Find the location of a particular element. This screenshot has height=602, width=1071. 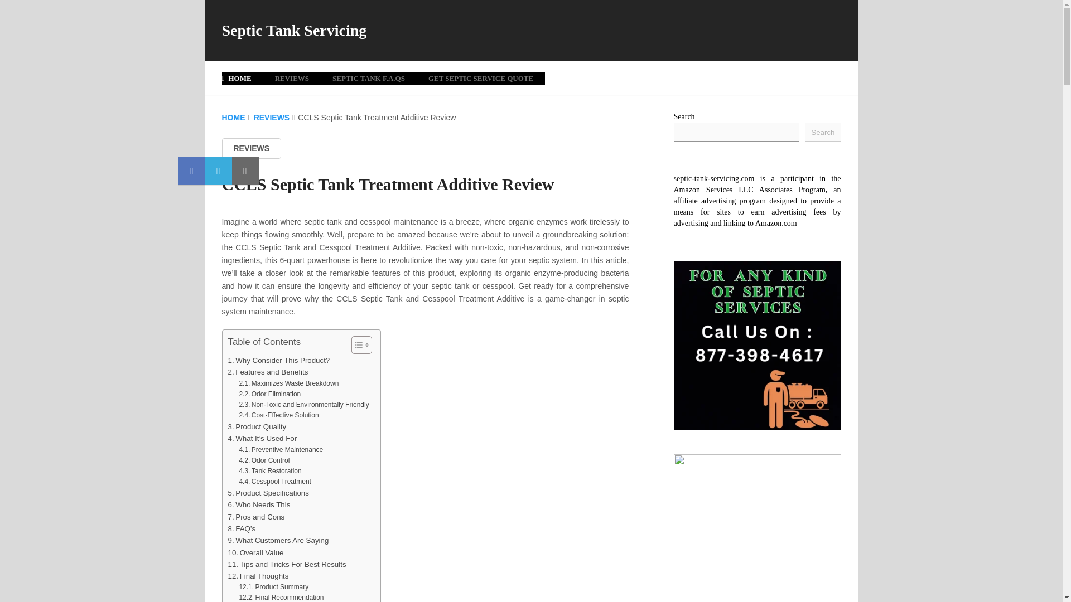

Product Summary is located at coordinates (273, 587).